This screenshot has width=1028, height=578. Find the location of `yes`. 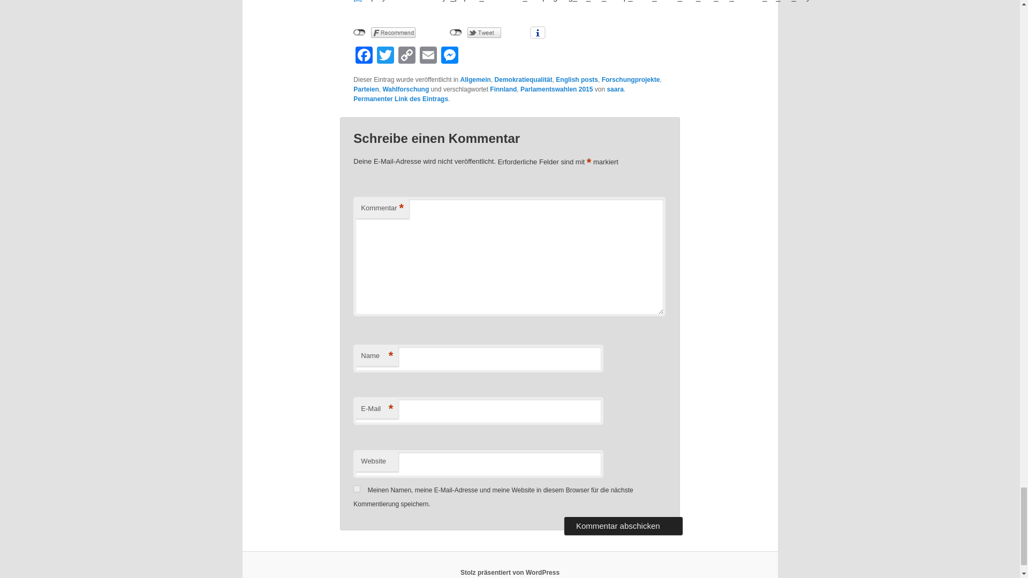

yes is located at coordinates (357, 489).